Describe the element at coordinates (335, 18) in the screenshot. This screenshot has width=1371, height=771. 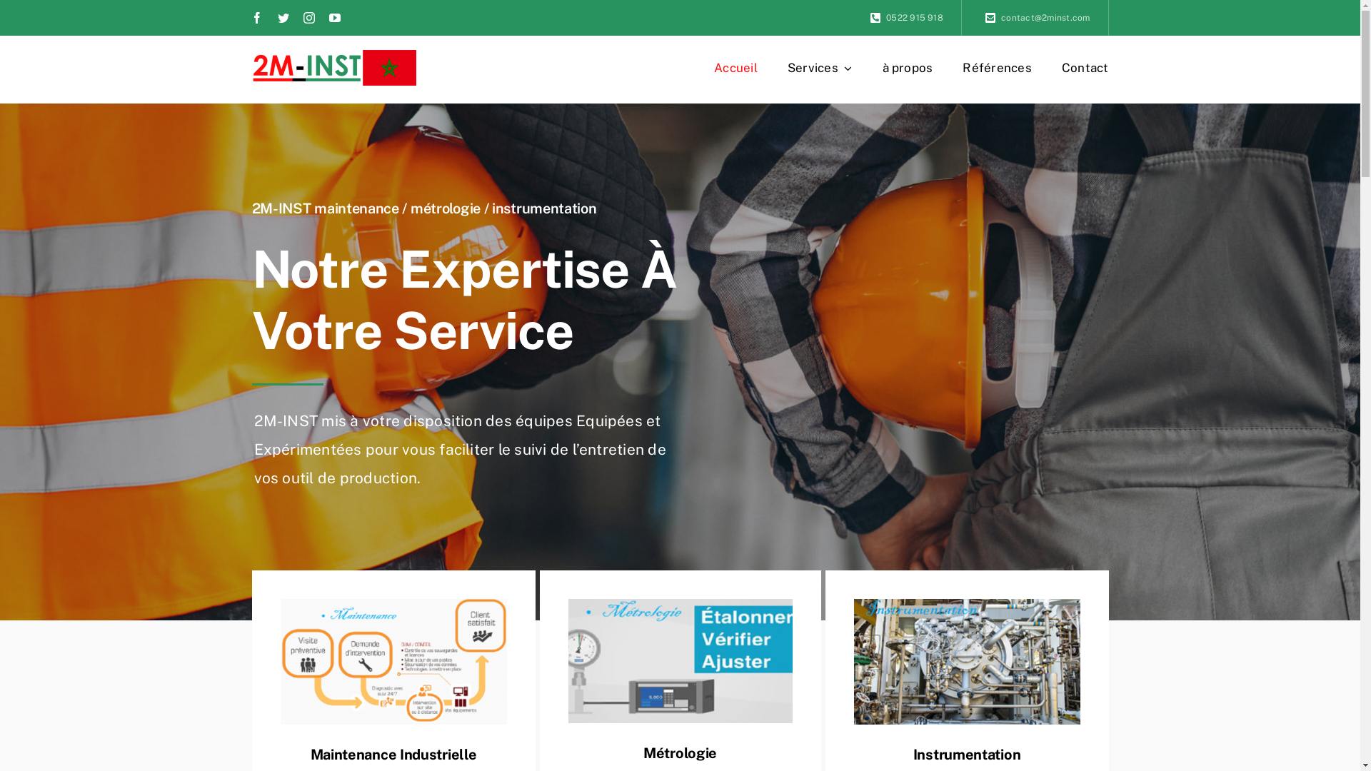
I see `YouTube` at that location.